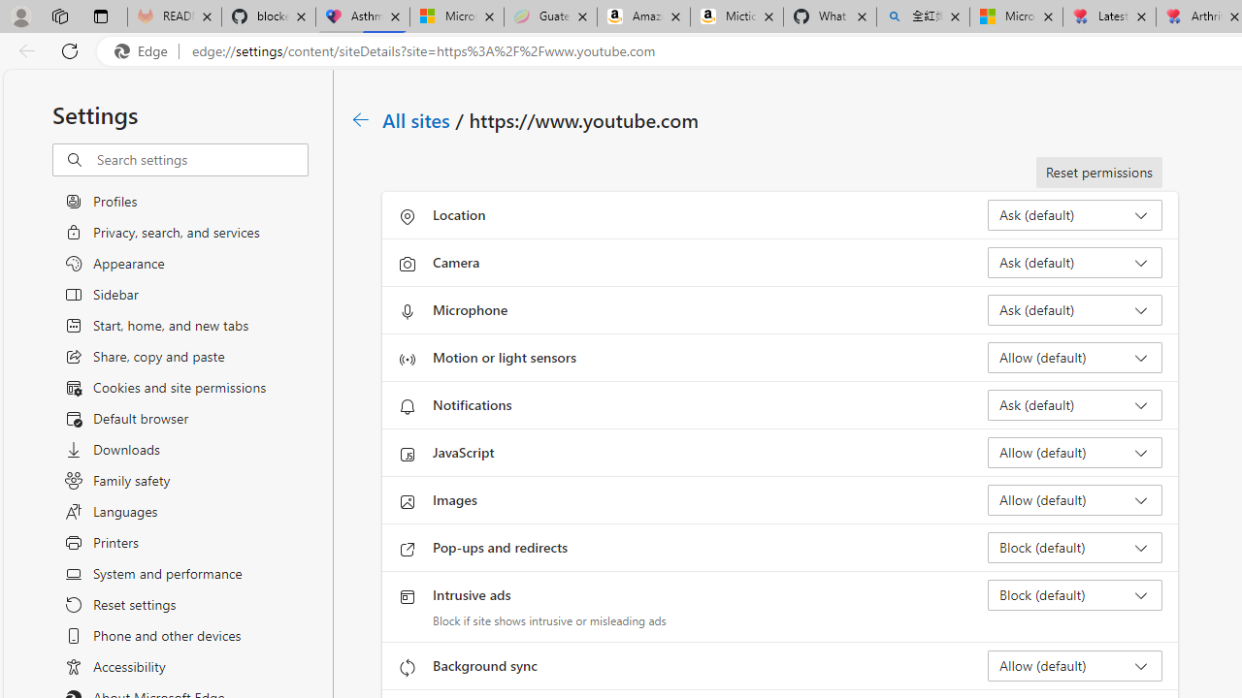 This screenshot has width=1242, height=698. Describe the element at coordinates (146, 51) in the screenshot. I see `Edge` at that location.